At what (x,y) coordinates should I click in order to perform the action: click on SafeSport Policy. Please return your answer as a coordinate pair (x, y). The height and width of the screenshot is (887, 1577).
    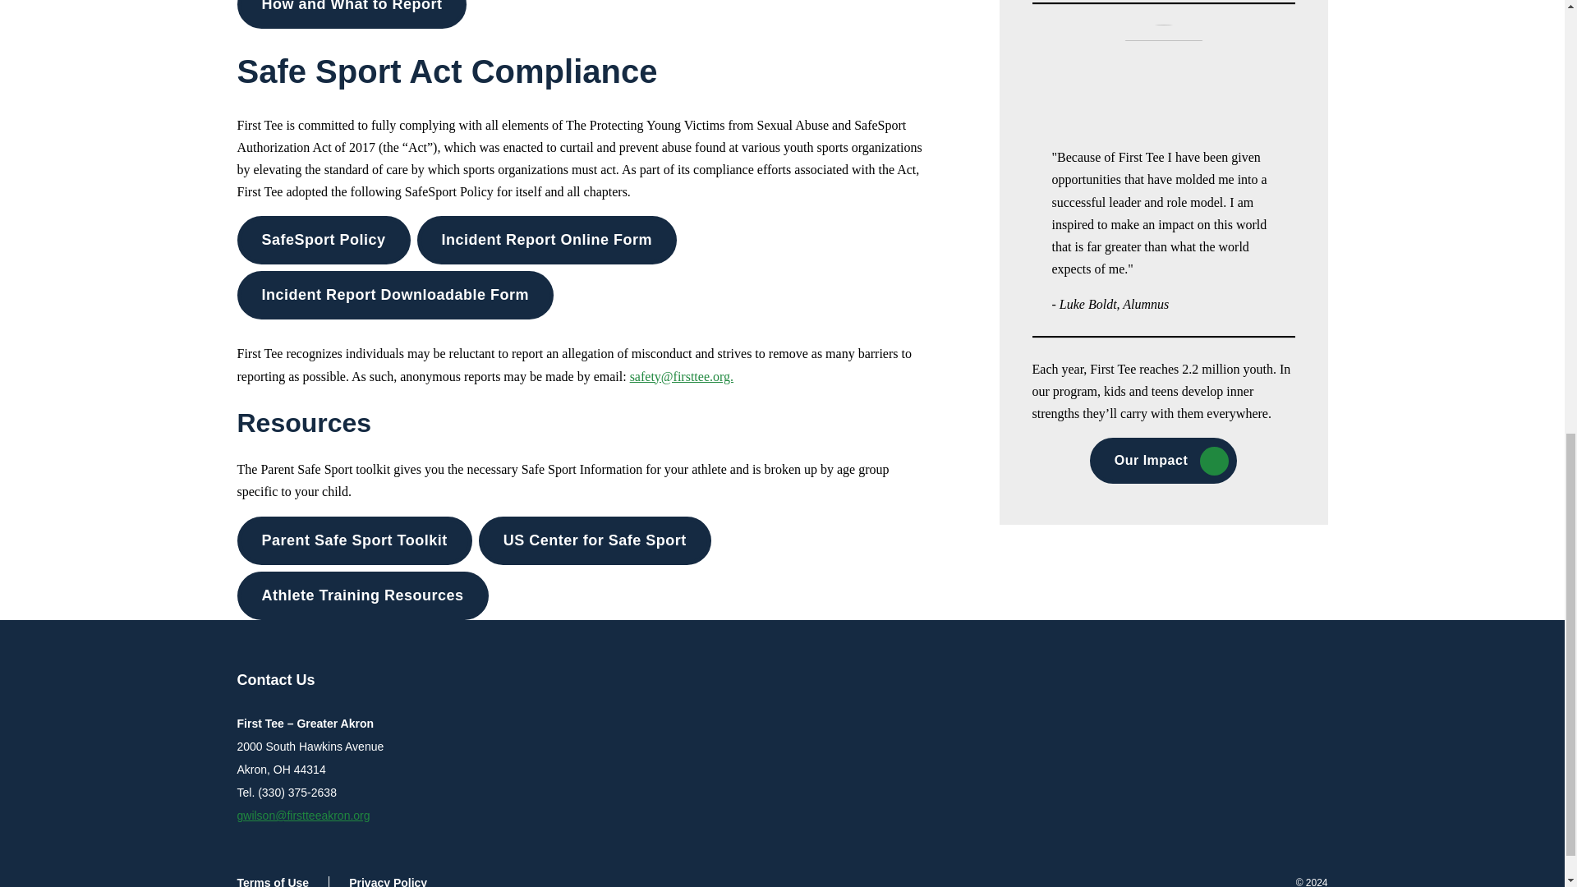
    Looking at the image, I should click on (324, 240).